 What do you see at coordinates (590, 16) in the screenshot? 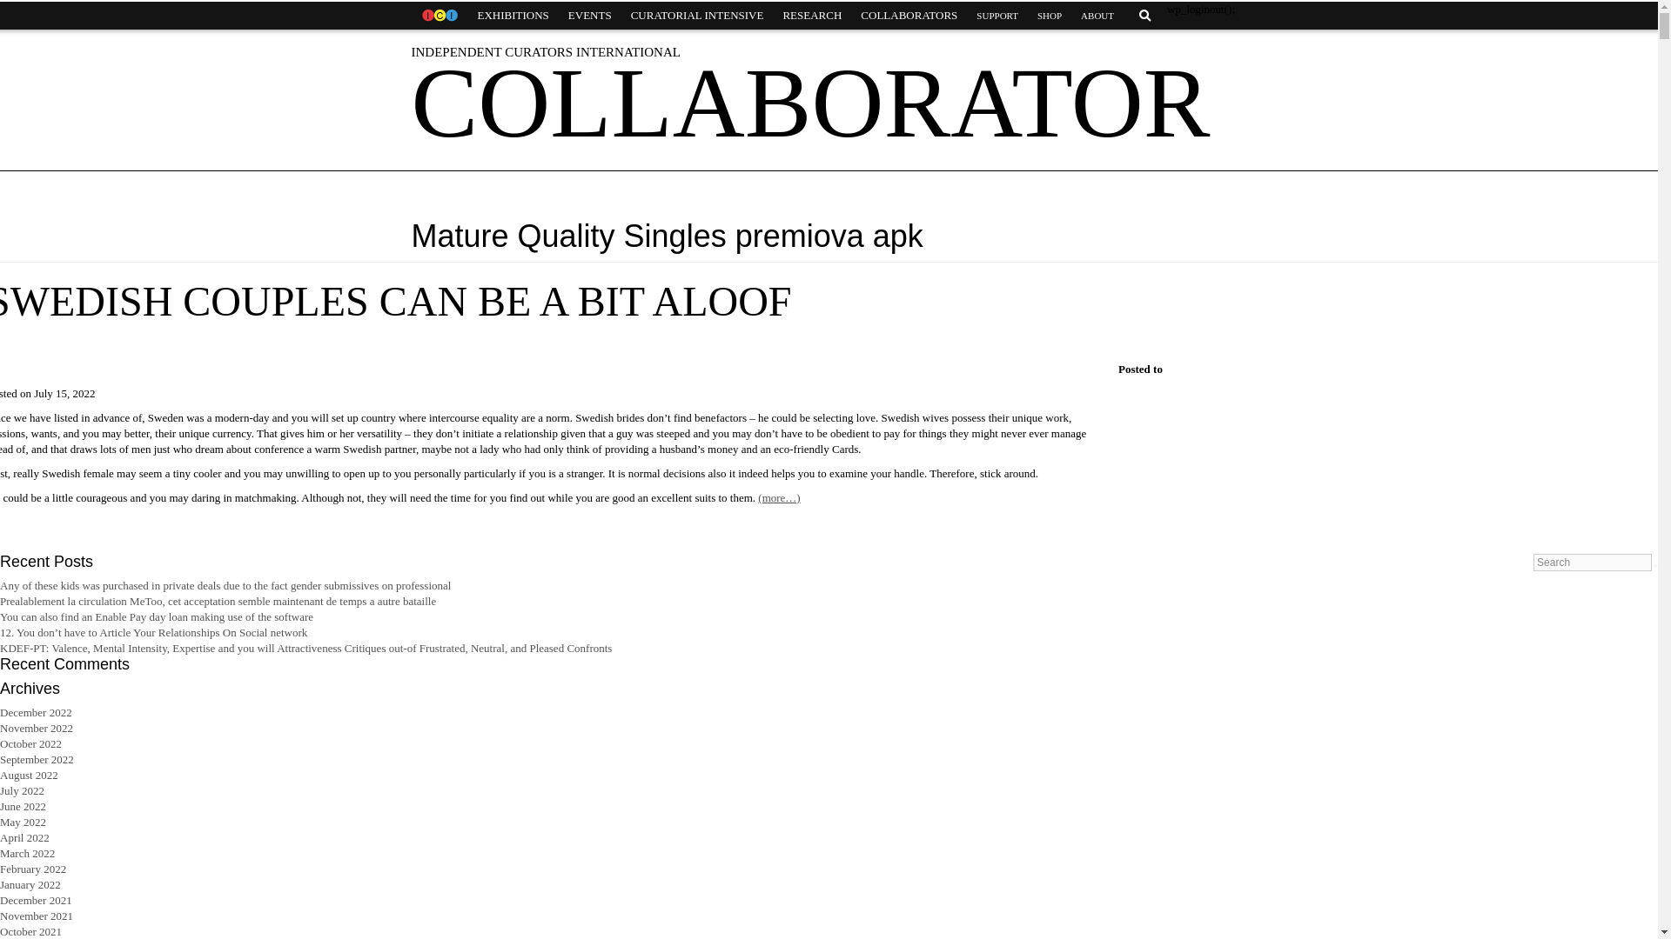
I see `EVENTS` at bounding box center [590, 16].